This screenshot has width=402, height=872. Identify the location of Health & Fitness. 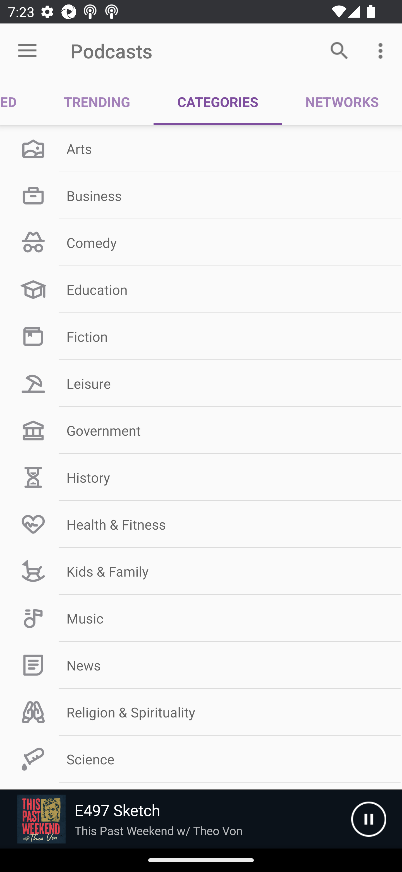
(201, 524).